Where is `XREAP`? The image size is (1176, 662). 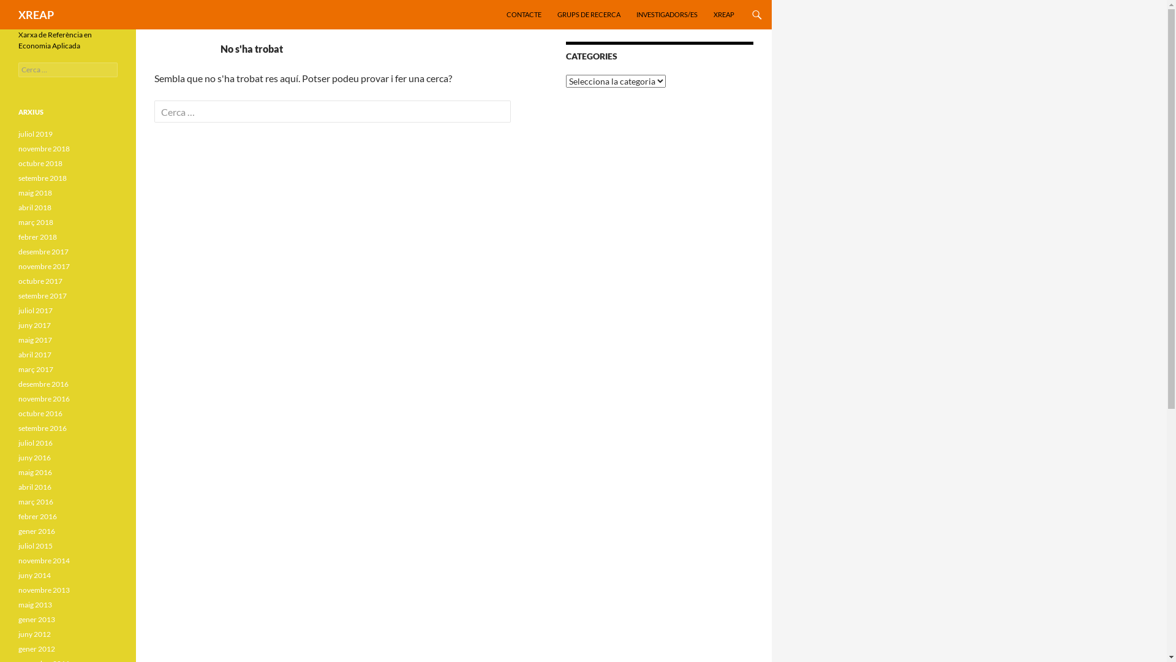 XREAP is located at coordinates (724, 15).